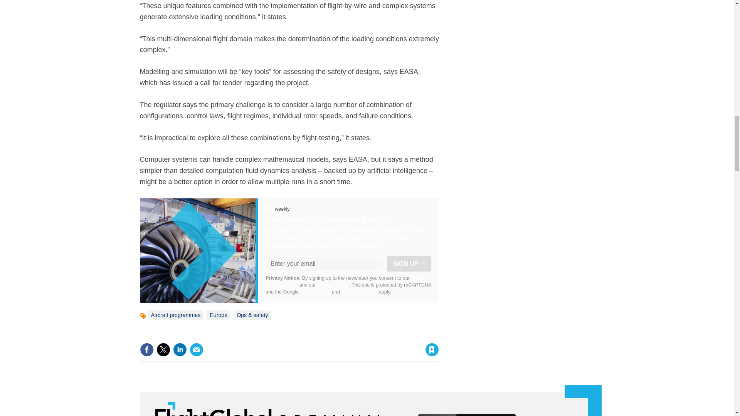 Image resolution: width=740 pixels, height=416 pixels. Describe the element at coordinates (163, 349) in the screenshot. I see `Share this on Twitter` at that location.